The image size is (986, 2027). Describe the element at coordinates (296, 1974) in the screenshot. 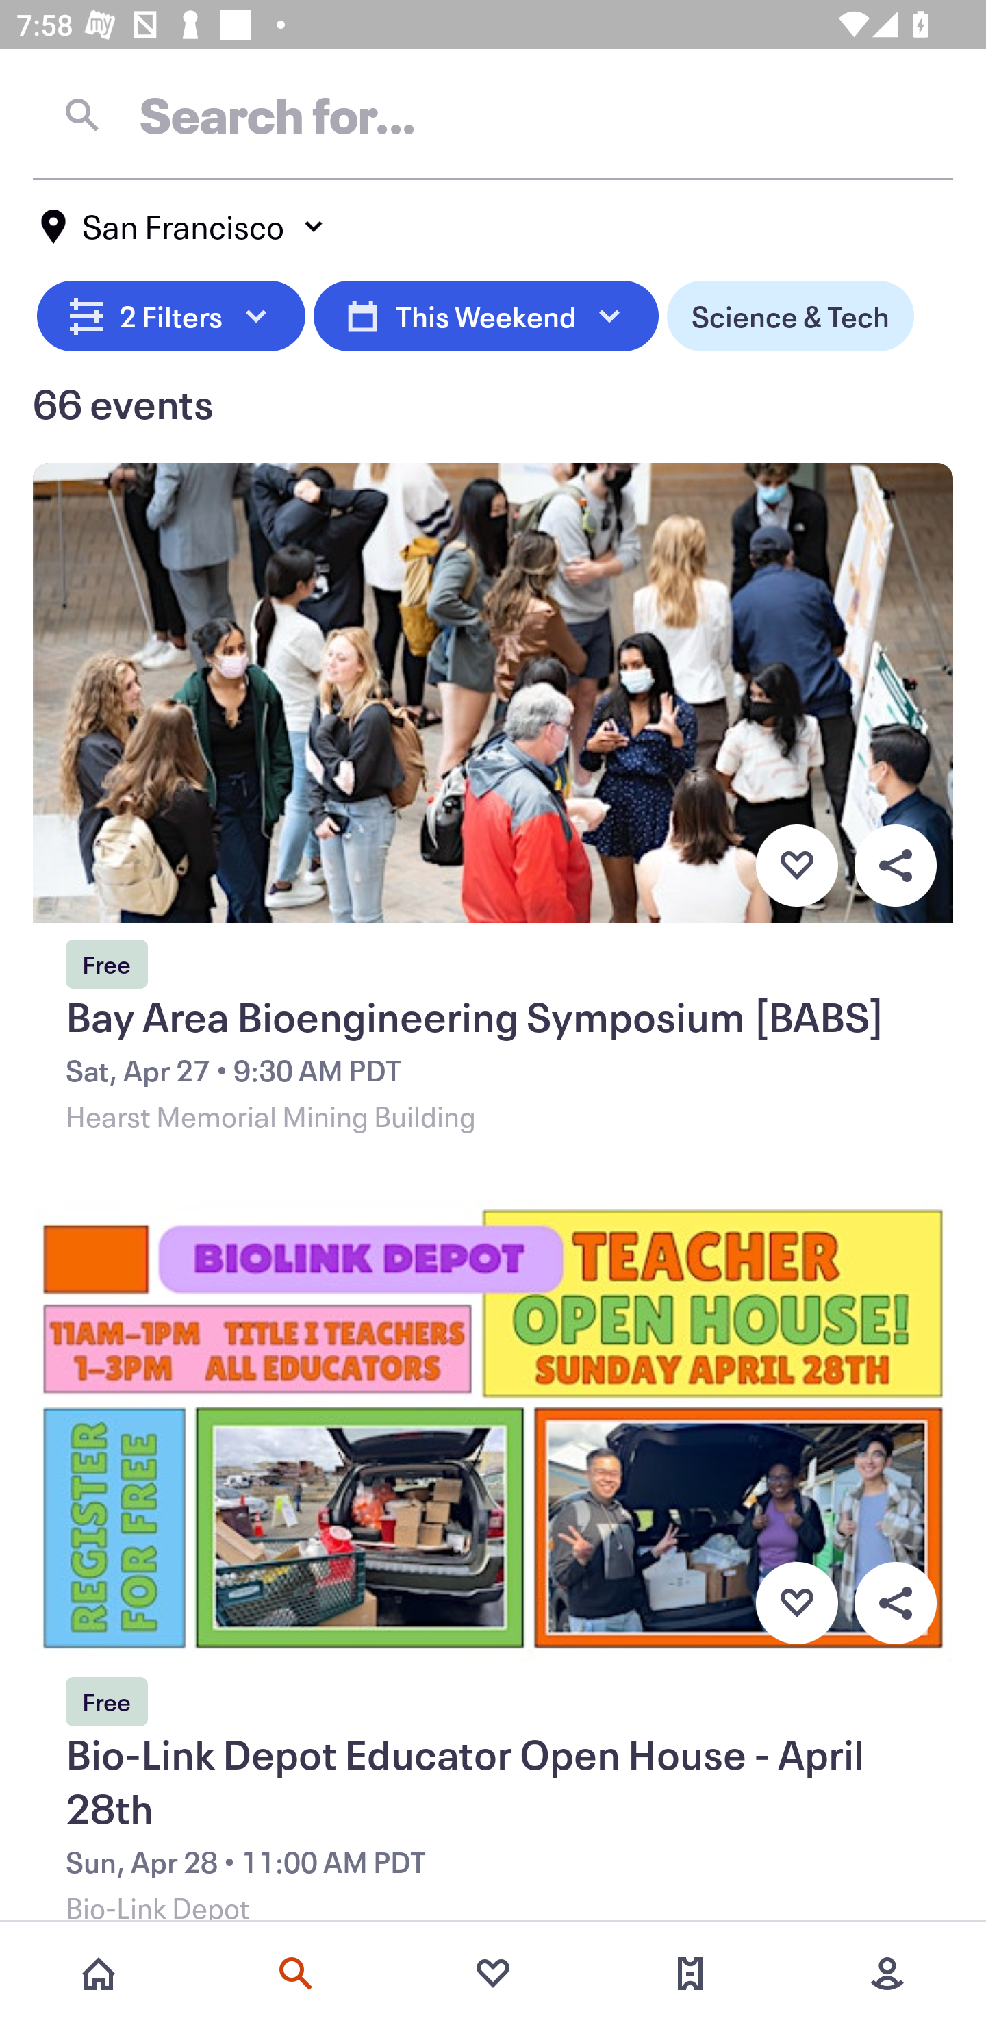

I see `Search events` at that location.